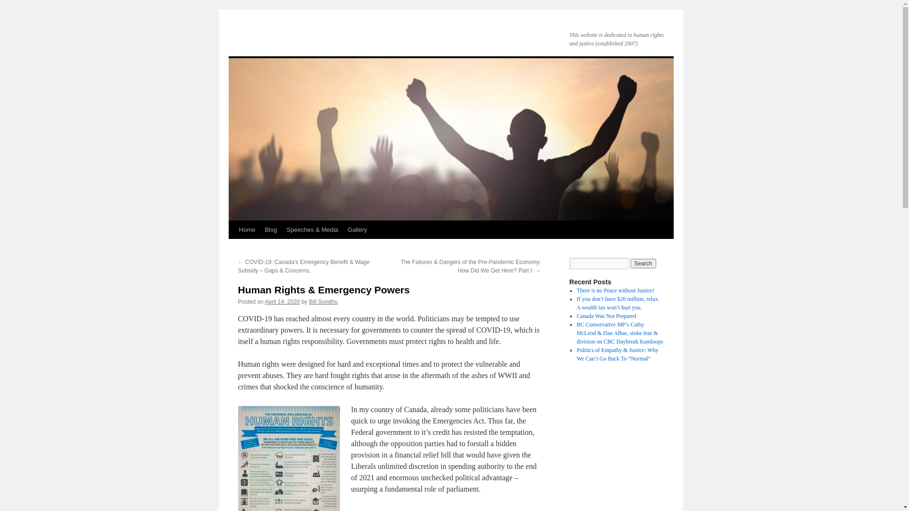  What do you see at coordinates (357, 230) in the screenshot?
I see `Gallery` at bounding box center [357, 230].